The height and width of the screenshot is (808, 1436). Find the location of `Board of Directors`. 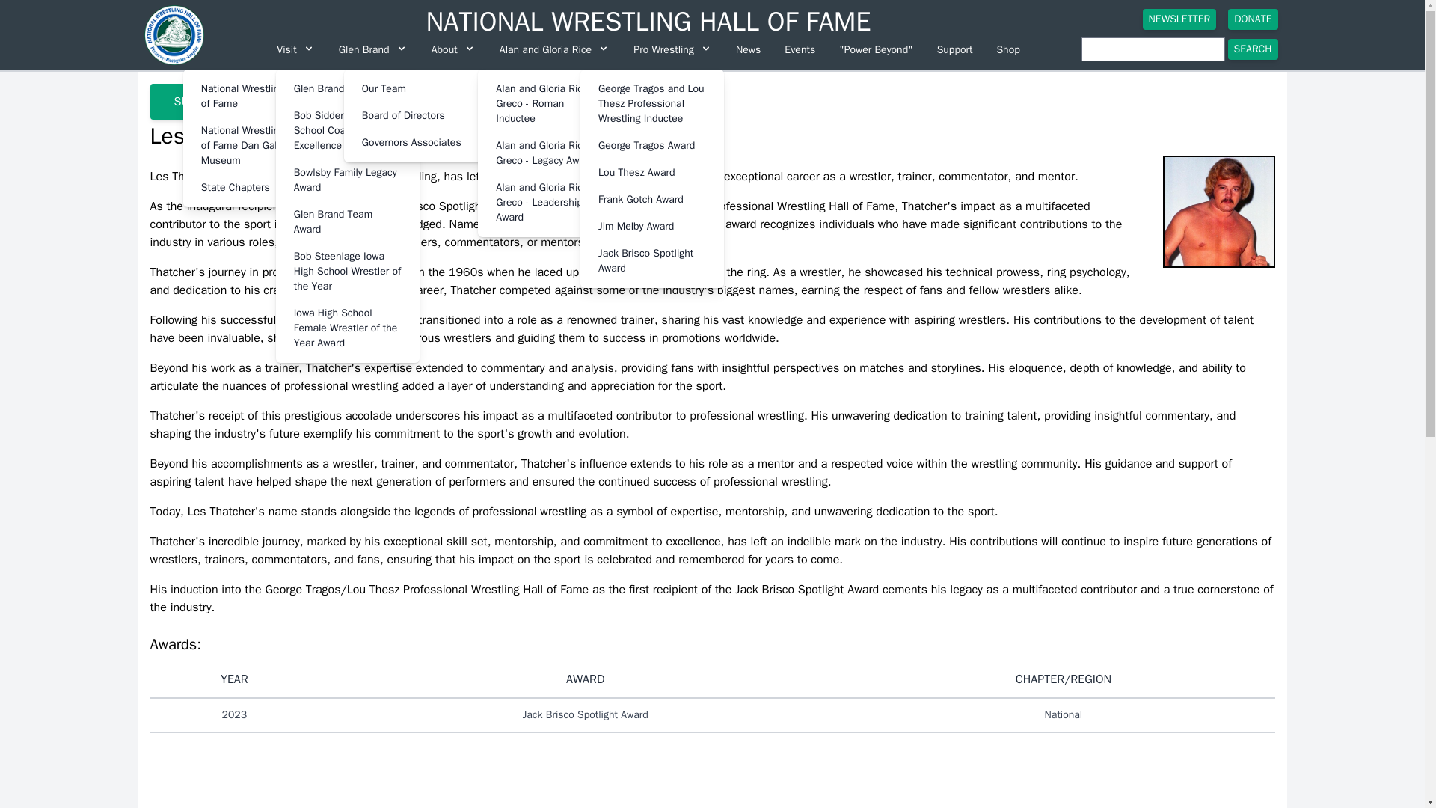

Board of Directors is located at coordinates (416, 115).